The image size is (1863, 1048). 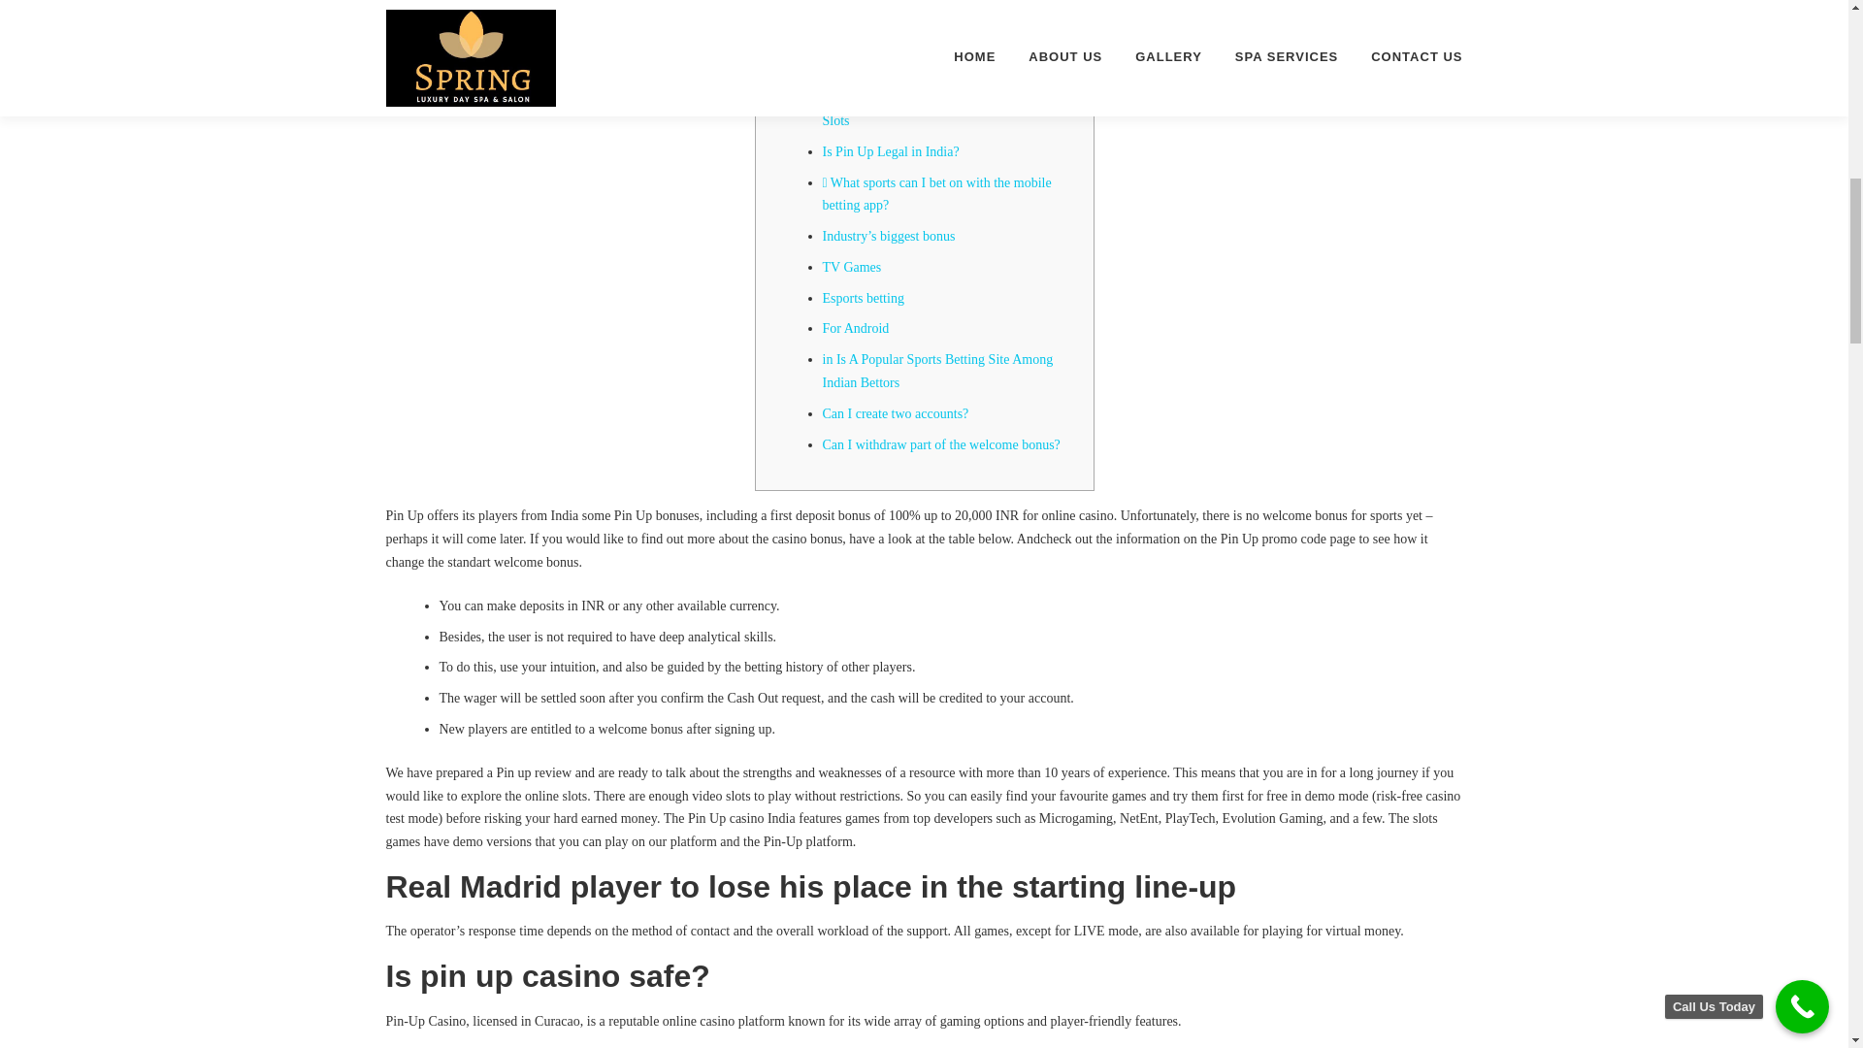 What do you see at coordinates (938, 371) in the screenshot?
I see `in Is A Popular Sports Betting Site Among Indian Bettors` at bounding box center [938, 371].